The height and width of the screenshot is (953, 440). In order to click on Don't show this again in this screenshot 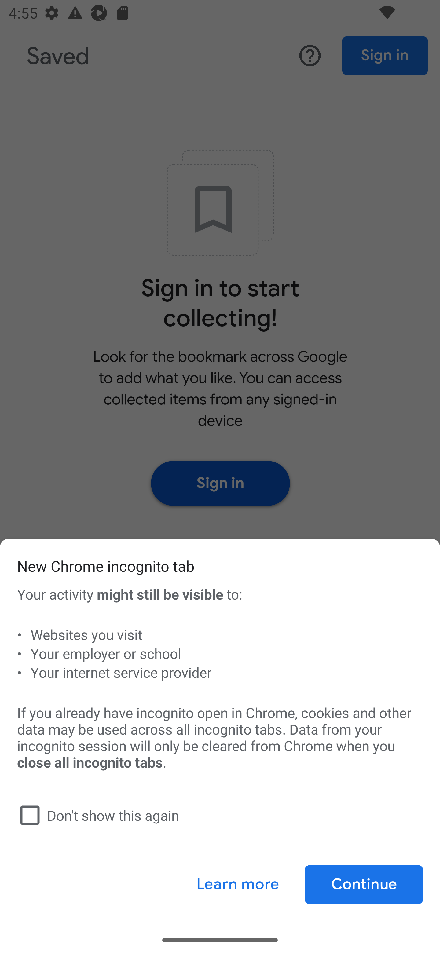, I will do `click(218, 815)`.